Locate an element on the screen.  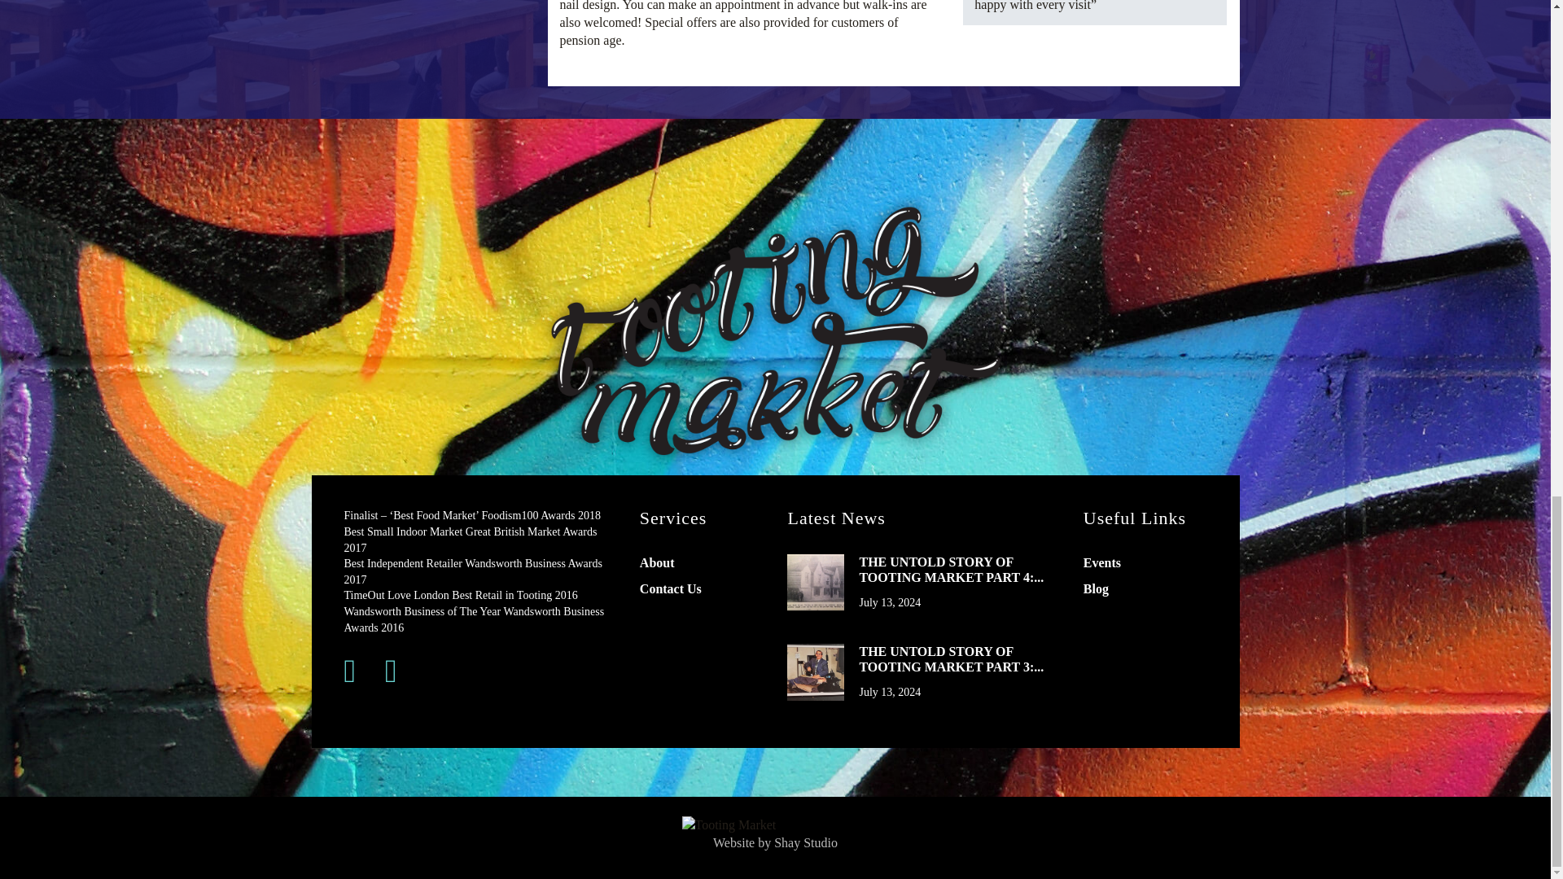
THE UNTOLD STORY OF TOOTING MARKET PART 3:... is located at coordinates (957, 659).